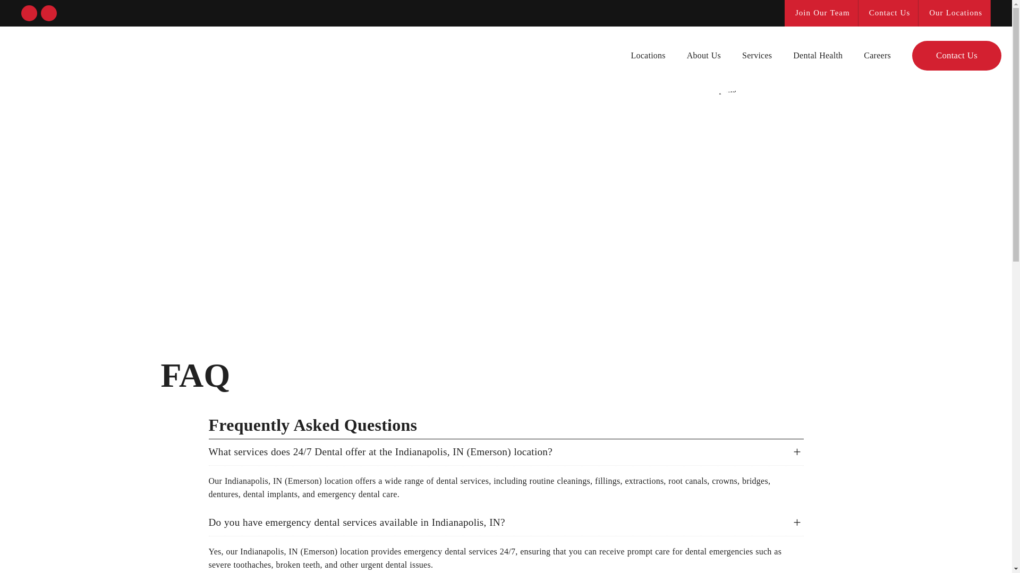  I want to click on Our Locations, so click(954, 13).